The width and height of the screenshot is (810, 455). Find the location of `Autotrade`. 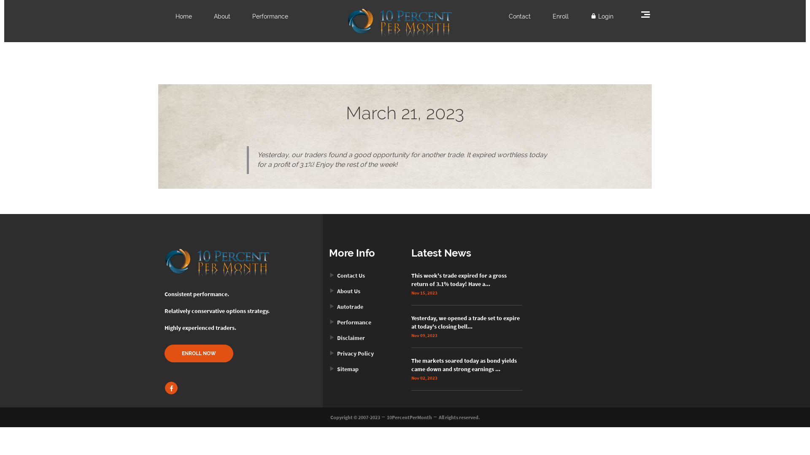

Autotrade is located at coordinates (346, 307).